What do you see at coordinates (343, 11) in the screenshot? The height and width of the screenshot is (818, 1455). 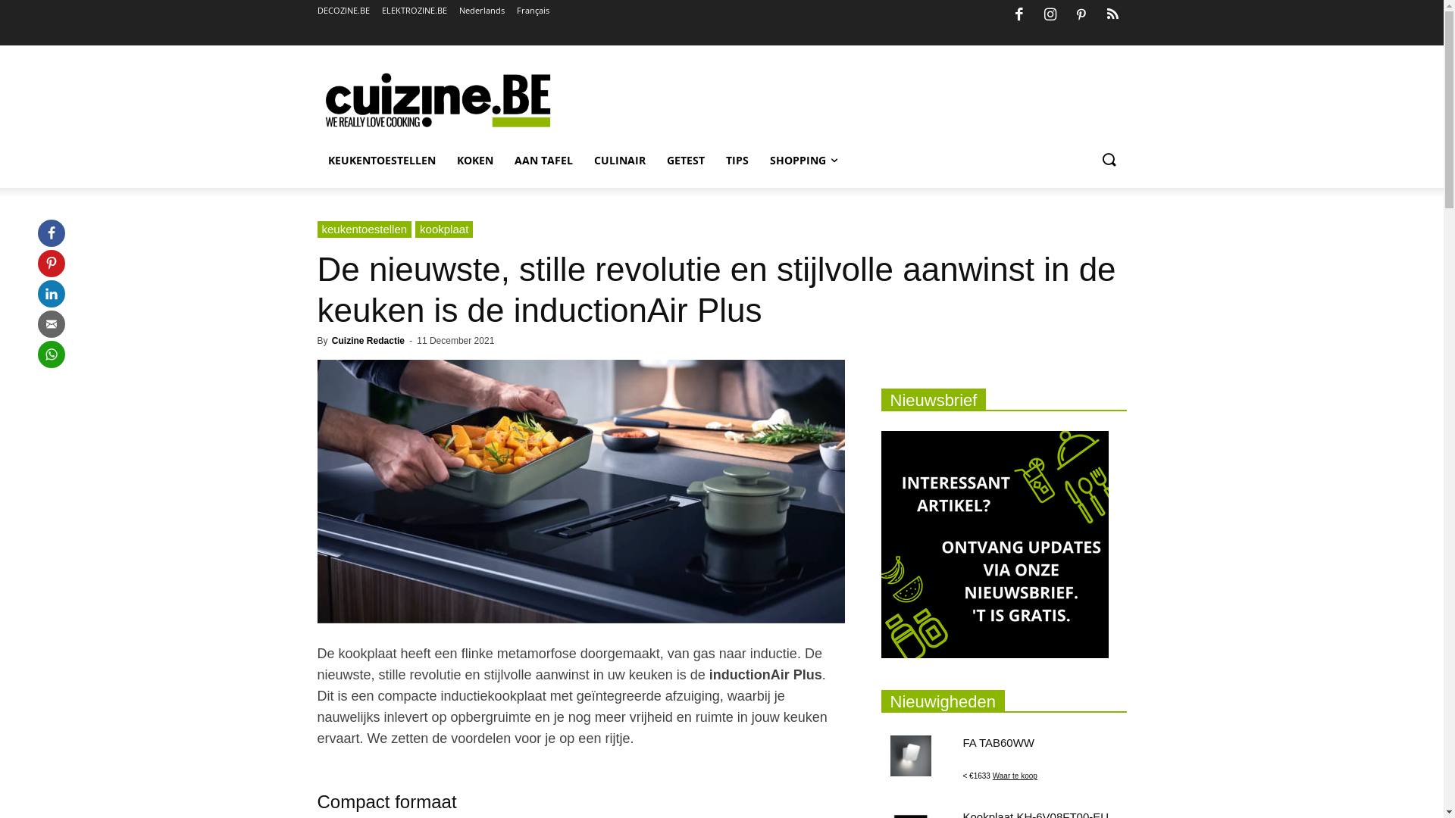 I see `DECOZINE.BE` at bounding box center [343, 11].